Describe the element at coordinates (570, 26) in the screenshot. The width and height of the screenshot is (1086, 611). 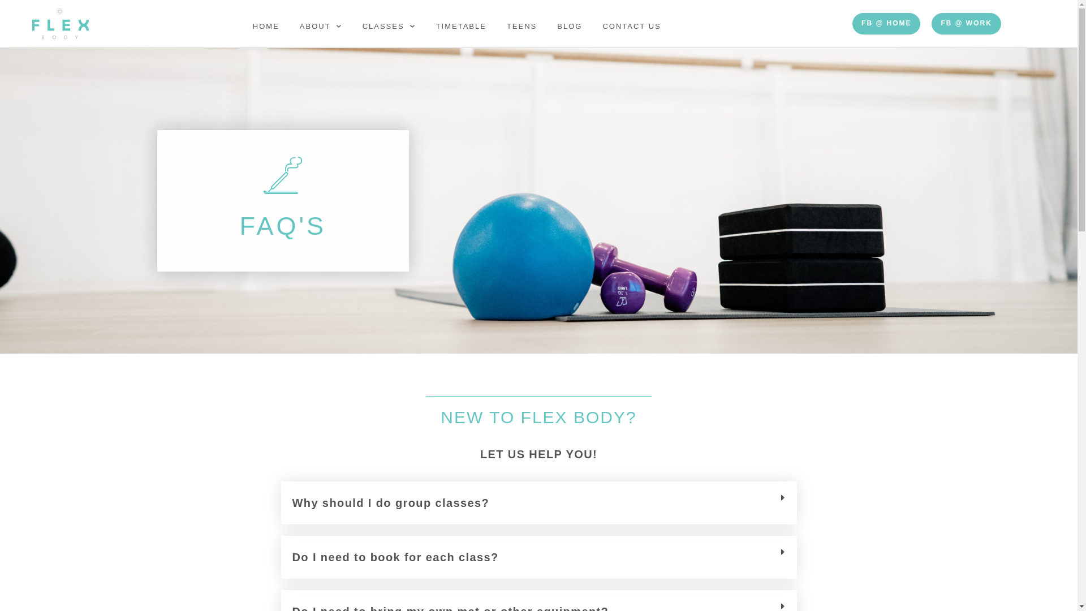
I see `BLOG` at that location.